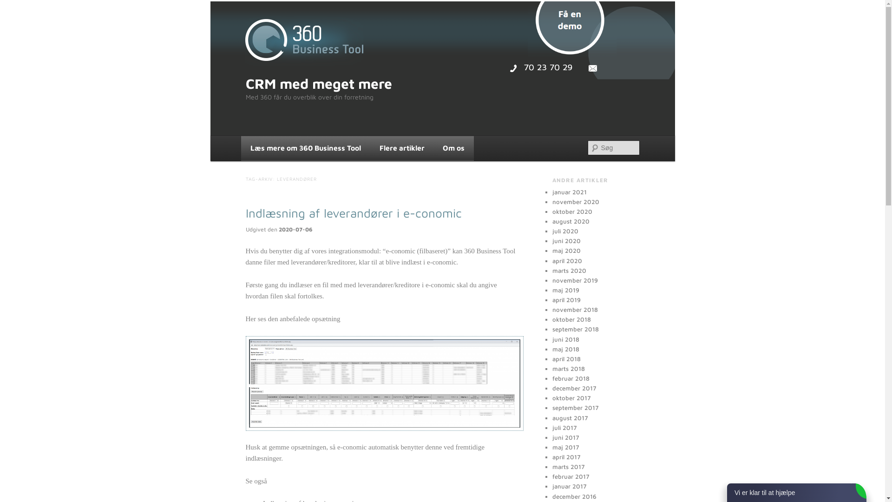 Image resolution: width=892 pixels, height=502 pixels. What do you see at coordinates (565, 290) in the screenshot?
I see `maj 2019` at bounding box center [565, 290].